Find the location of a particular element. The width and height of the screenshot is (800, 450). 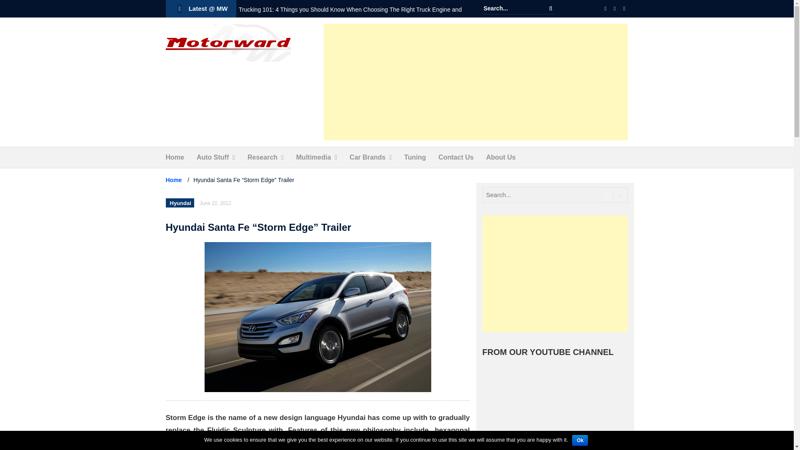

Advertisement is located at coordinates (476, 82).